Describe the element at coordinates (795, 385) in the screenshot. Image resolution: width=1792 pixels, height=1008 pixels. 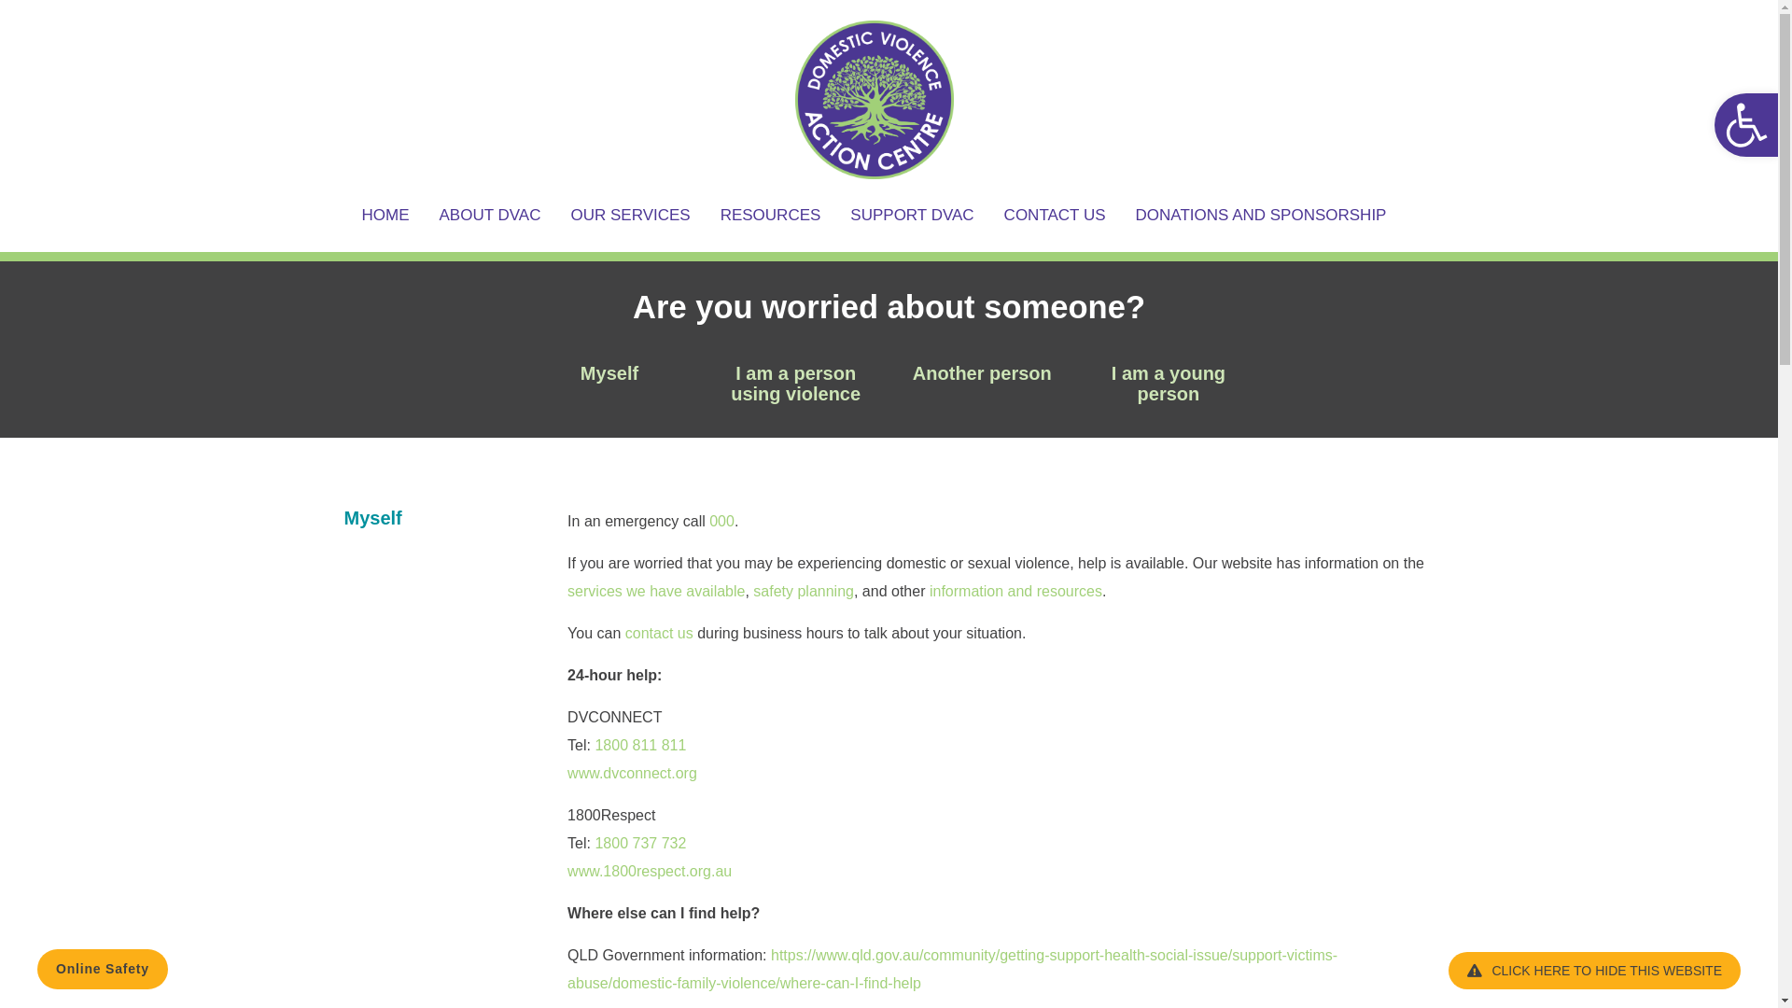
I see `I am a person using violence` at that location.